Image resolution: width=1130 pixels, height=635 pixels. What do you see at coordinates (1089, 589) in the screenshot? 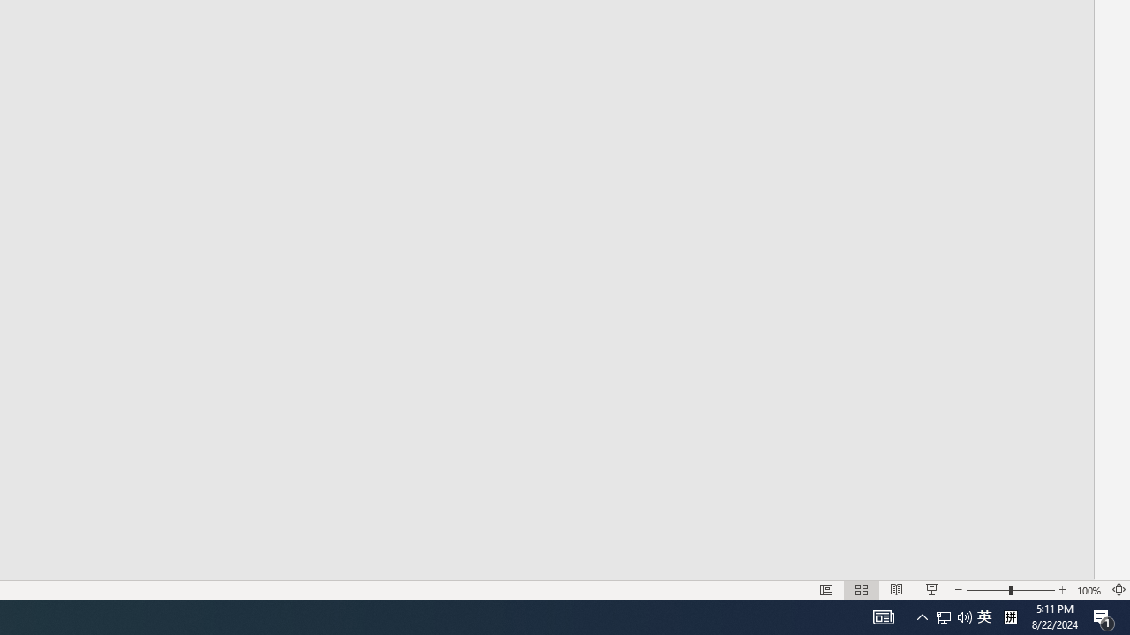
I see `Zoom 100%` at bounding box center [1089, 589].